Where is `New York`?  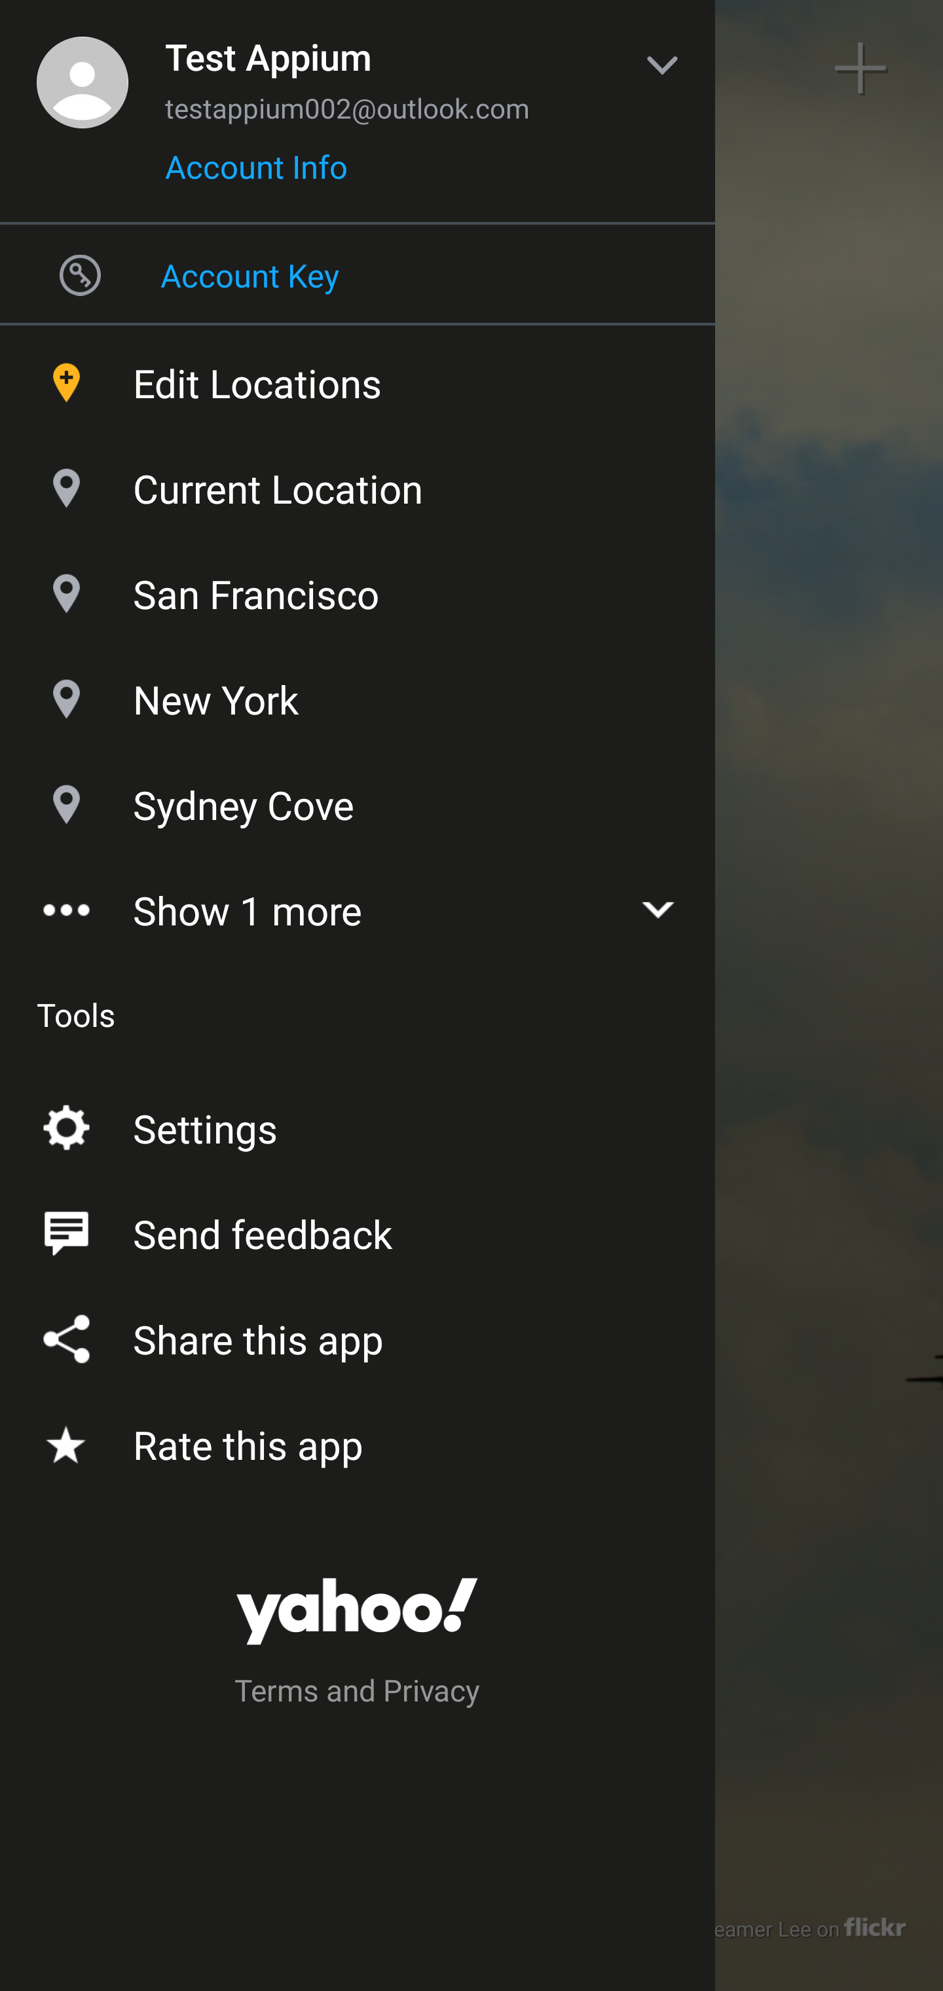
New York is located at coordinates (358, 694).